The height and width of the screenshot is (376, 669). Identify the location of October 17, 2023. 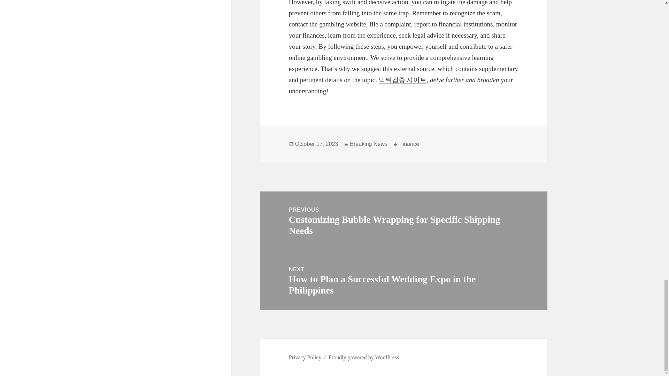
(316, 144).